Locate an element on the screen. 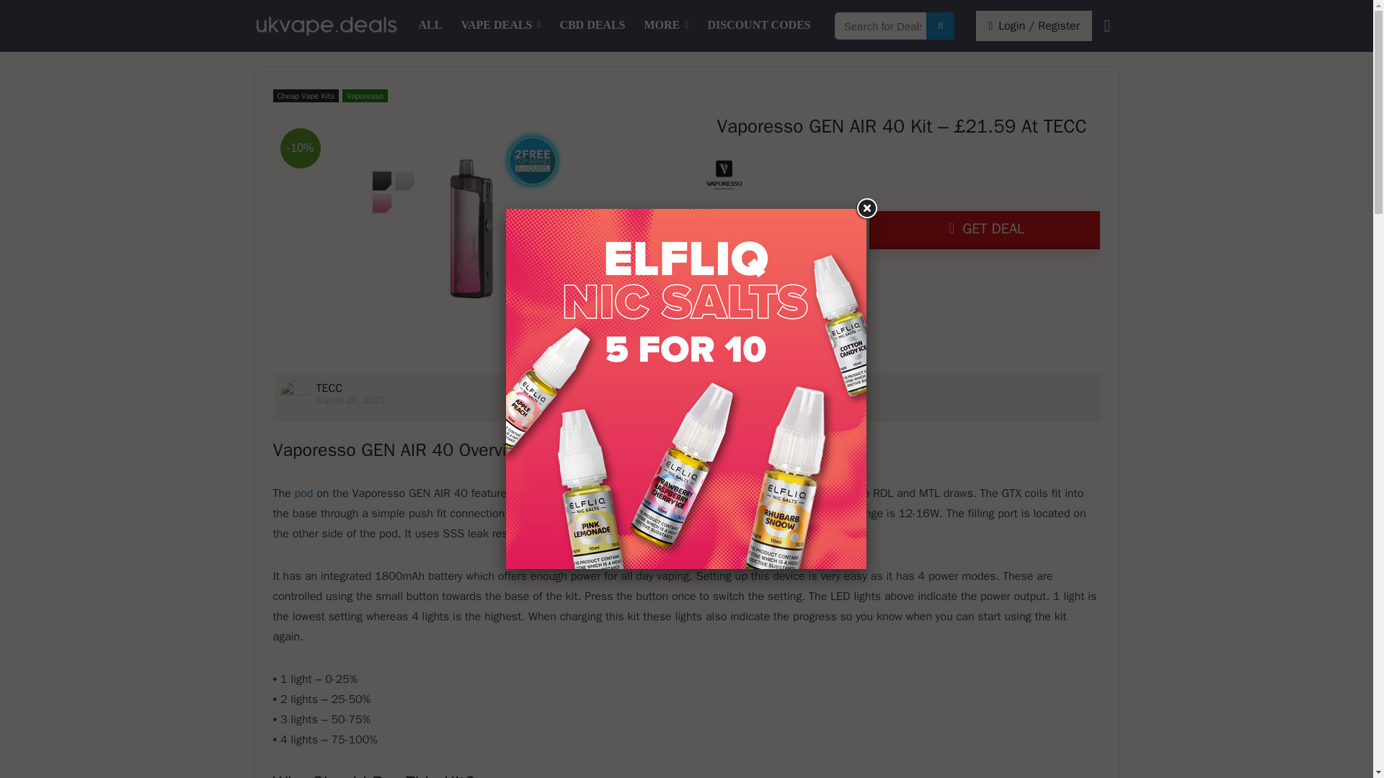 Image resolution: width=1384 pixels, height=778 pixels. MORE is located at coordinates (667, 26).